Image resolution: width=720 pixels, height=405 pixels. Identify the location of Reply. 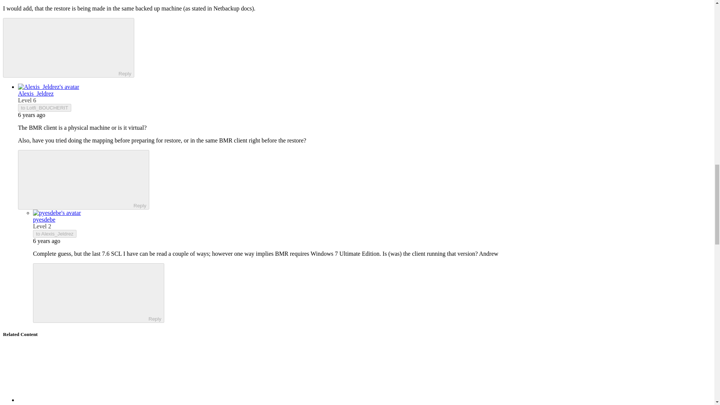
(77, 179).